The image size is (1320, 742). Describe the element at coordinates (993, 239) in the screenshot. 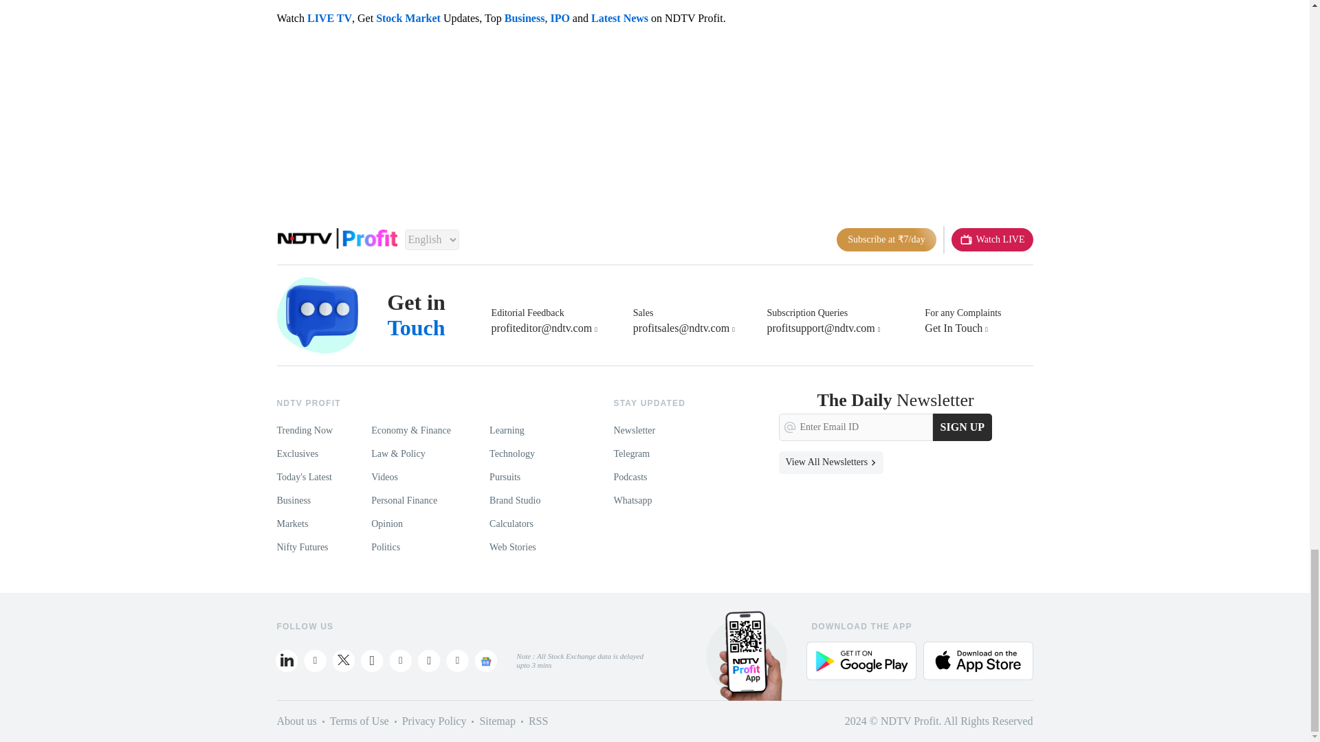

I see `Live TV` at that location.